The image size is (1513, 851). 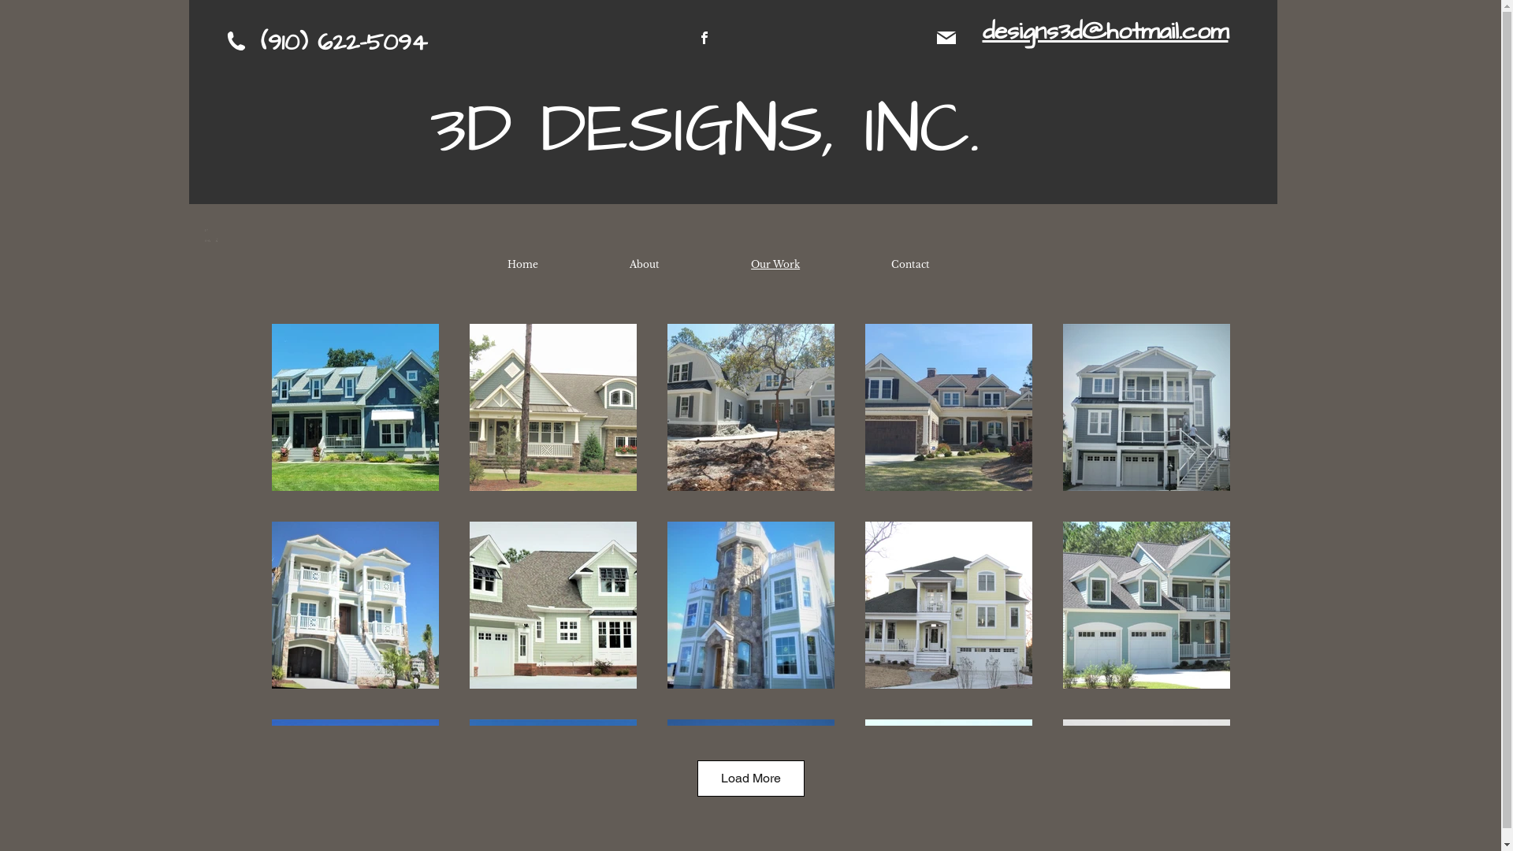 What do you see at coordinates (1105, 32) in the screenshot?
I see `designs3d@hotmail.com` at bounding box center [1105, 32].